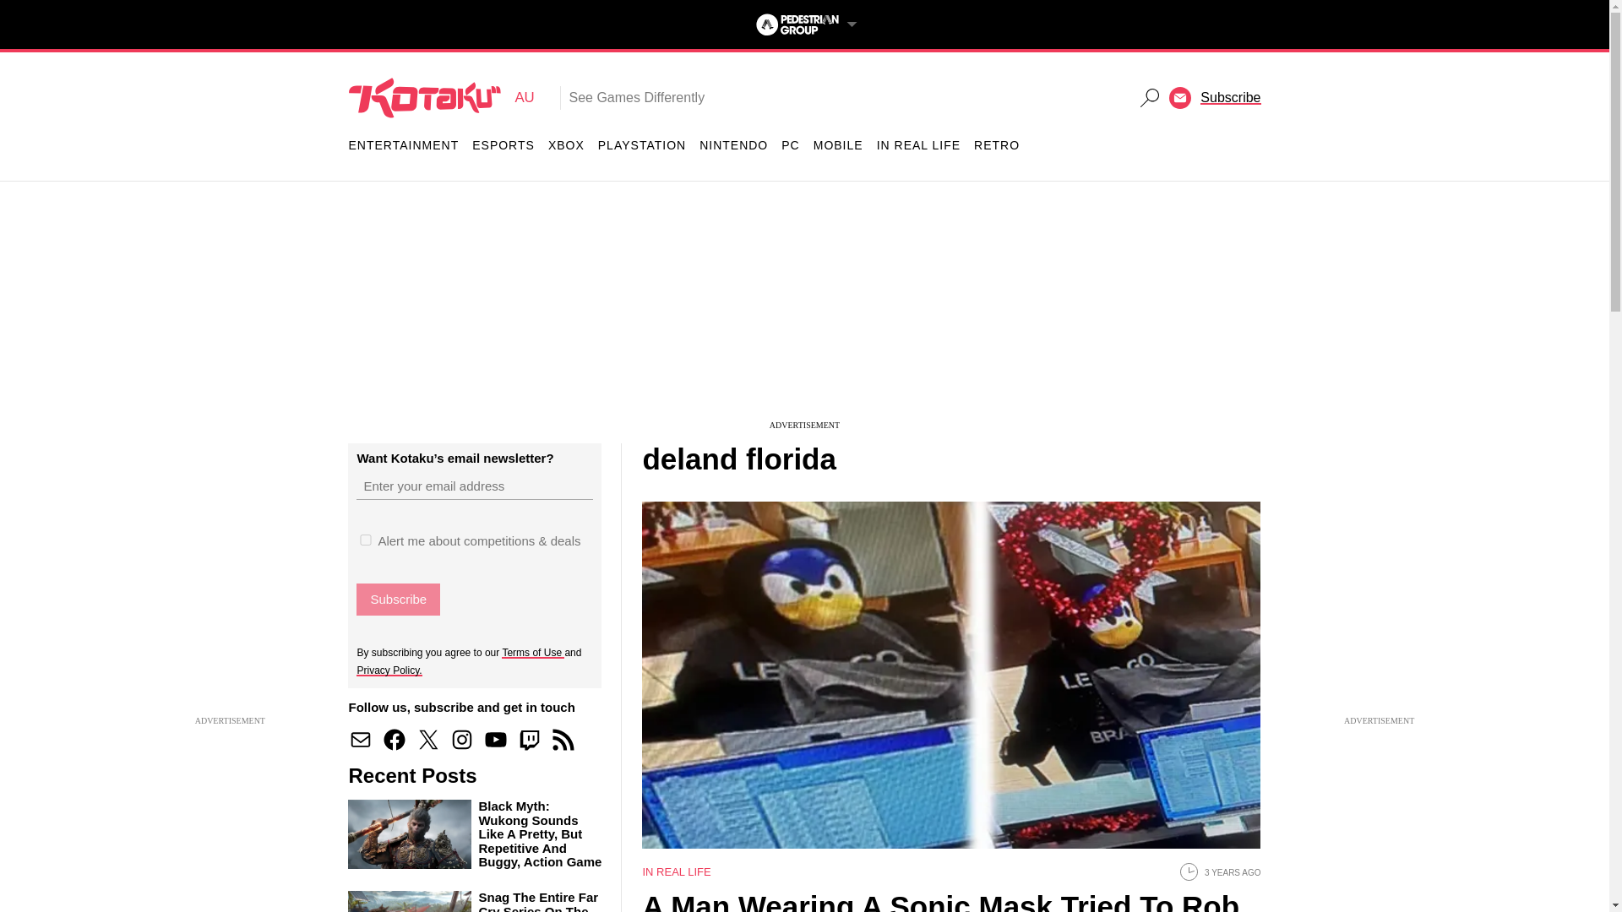 The height and width of the screenshot is (912, 1622). Describe the element at coordinates (398, 599) in the screenshot. I see `ESPORTS` at that location.